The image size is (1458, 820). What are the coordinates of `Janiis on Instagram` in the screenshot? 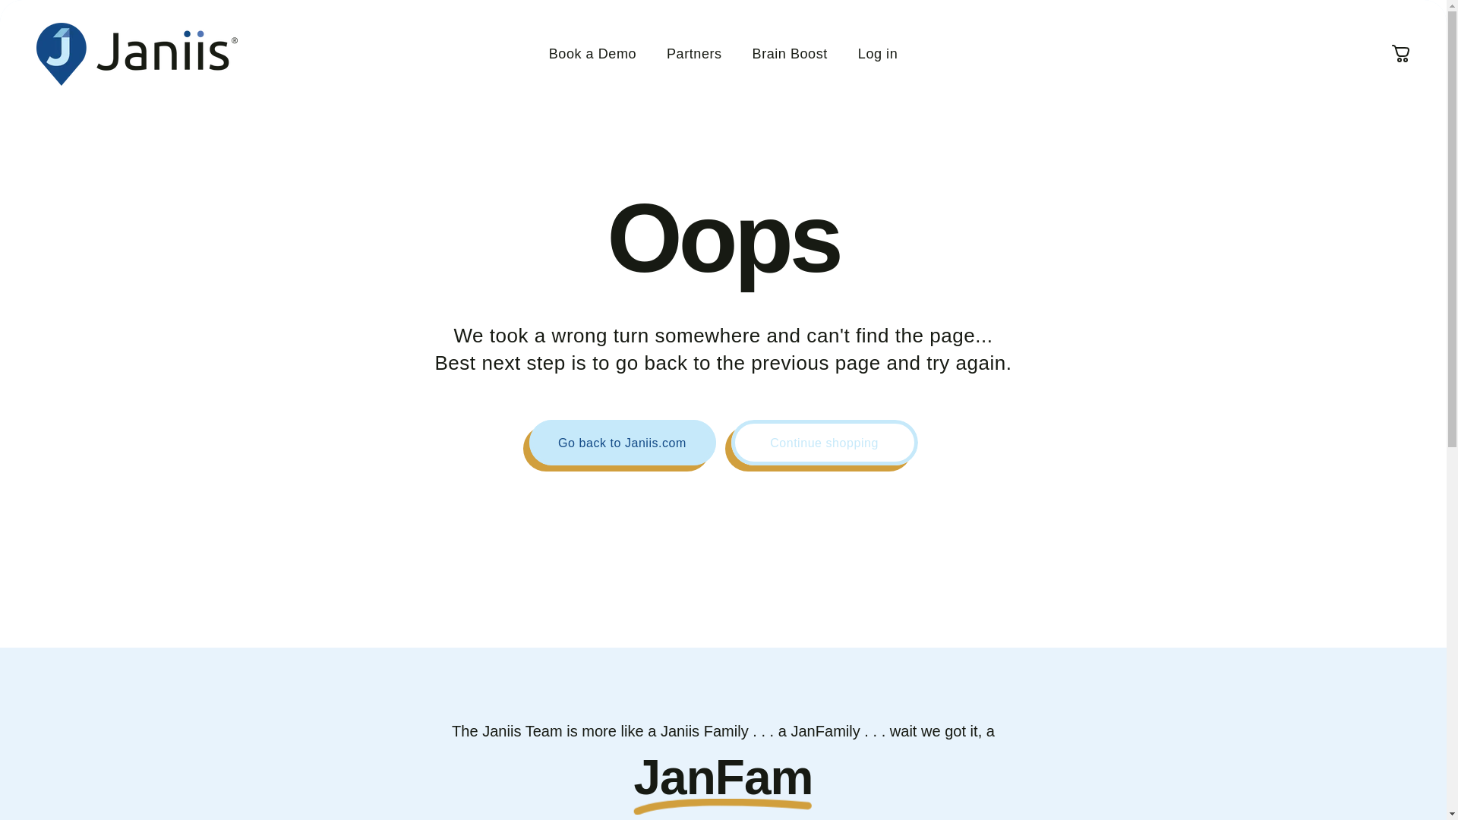 It's located at (1368, 8).